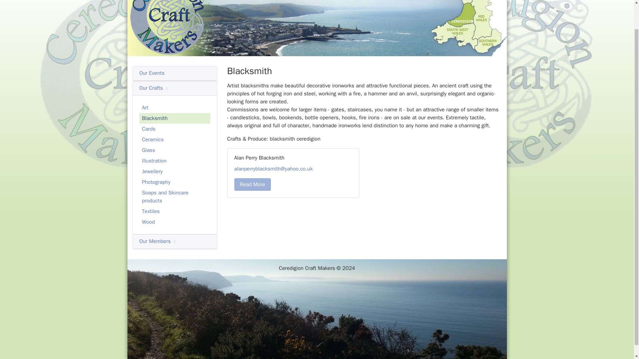  What do you see at coordinates (174, 118) in the screenshot?
I see `Blacksmith` at bounding box center [174, 118].